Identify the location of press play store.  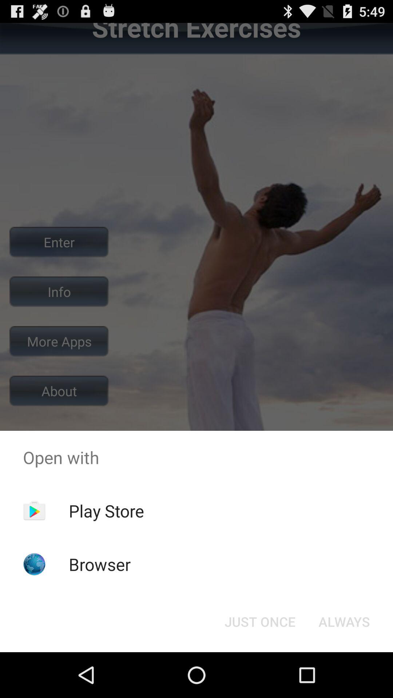
(106, 511).